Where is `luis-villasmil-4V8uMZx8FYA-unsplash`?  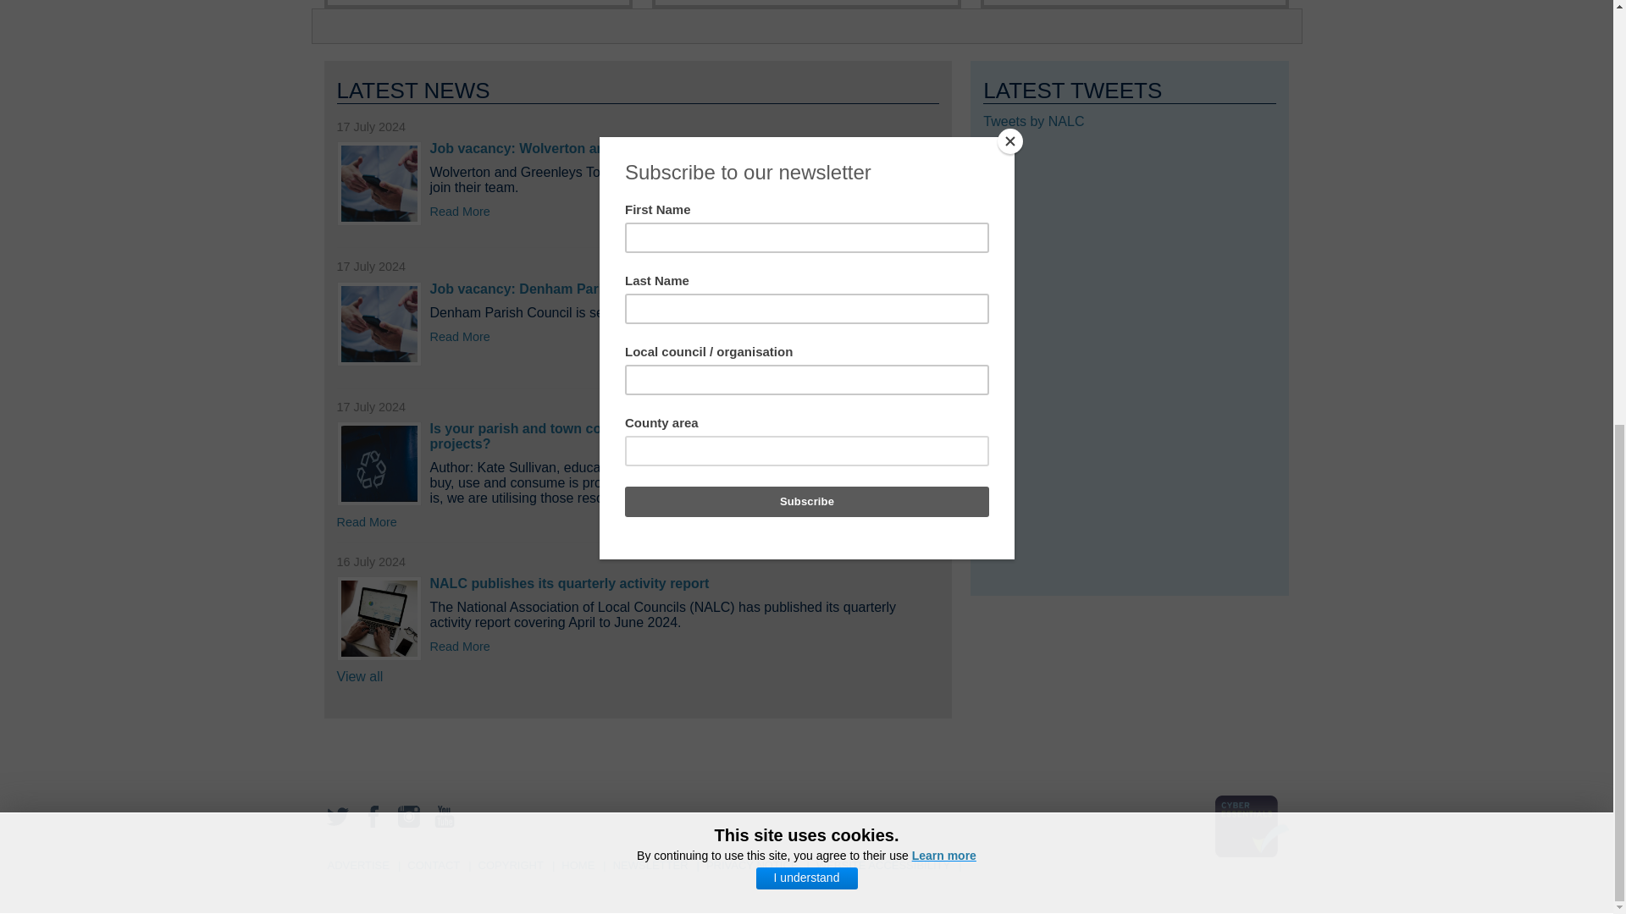 luis-villasmil-4V8uMZx8FYA-unsplash is located at coordinates (379, 183).